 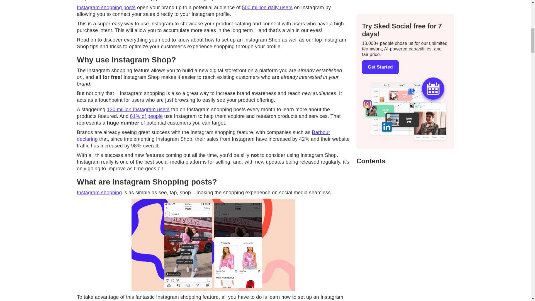 What do you see at coordinates (138, 109) in the screenshot?
I see `130 million Instagram users` at bounding box center [138, 109].